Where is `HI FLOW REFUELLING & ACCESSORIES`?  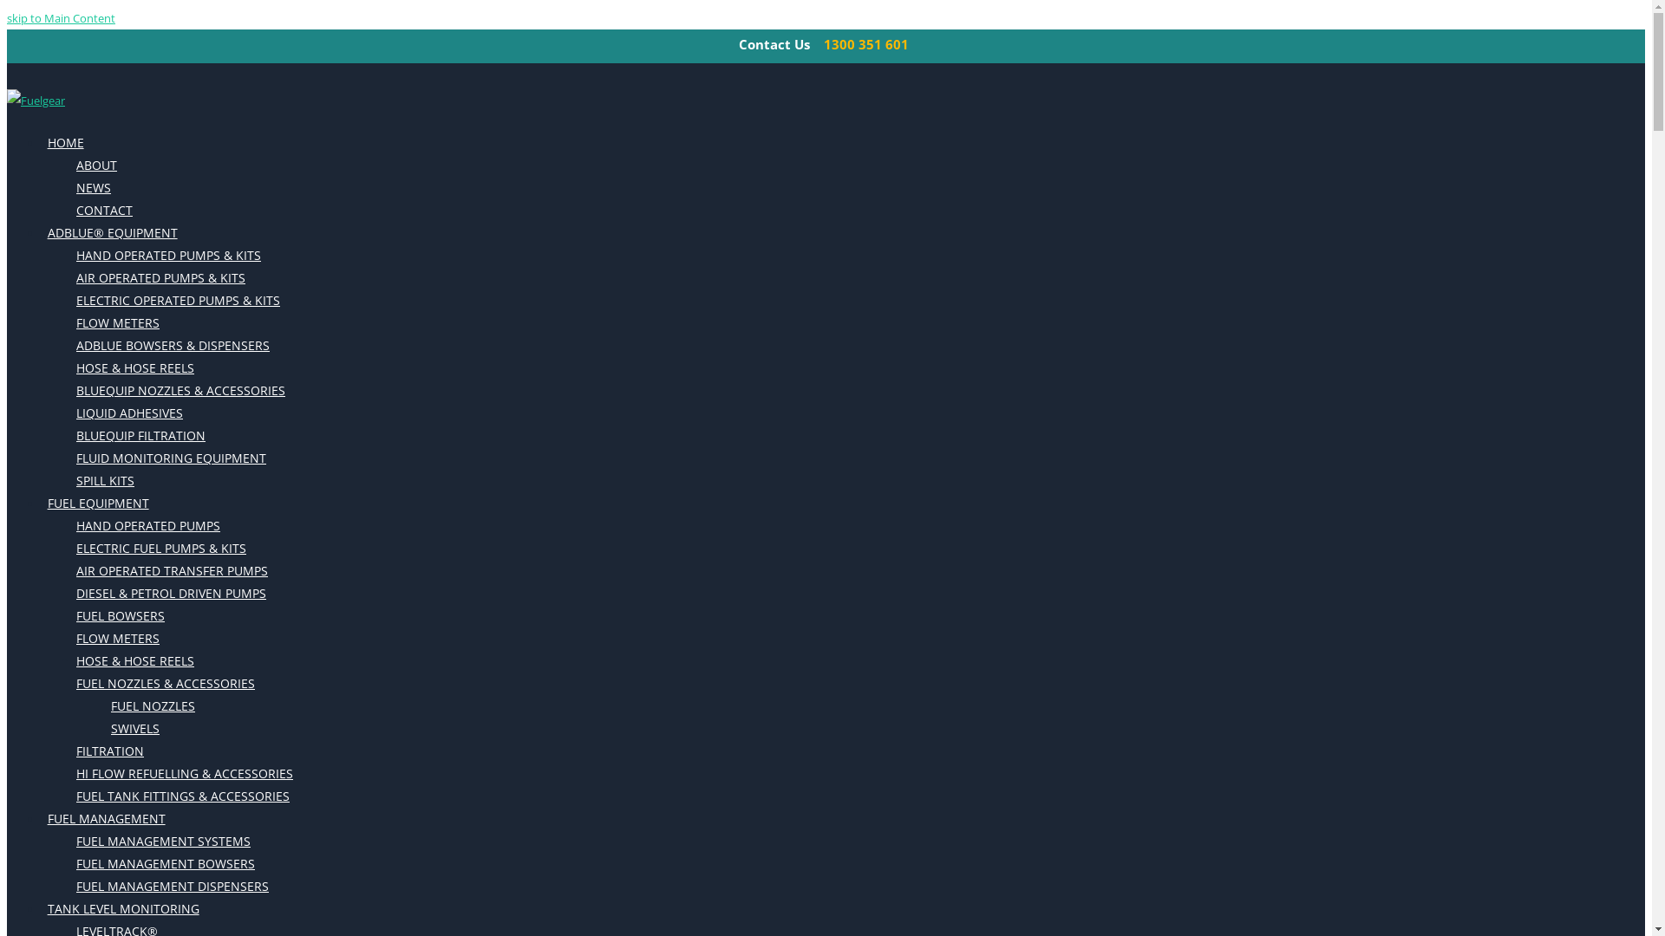
HI FLOW REFUELLING & ACCESSORIES is located at coordinates (185, 774).